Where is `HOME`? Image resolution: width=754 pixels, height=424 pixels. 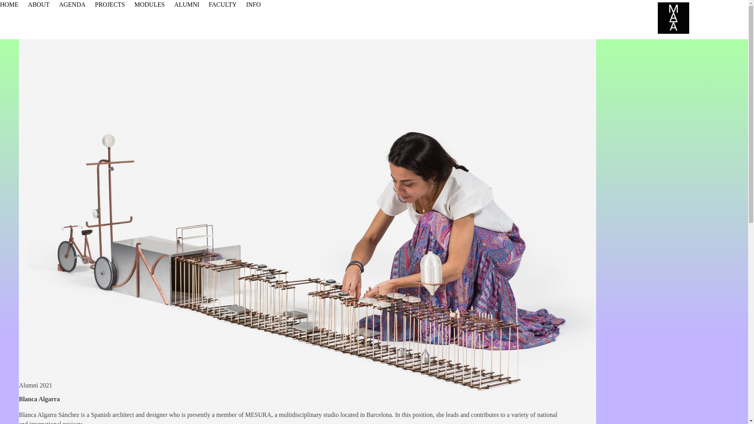 HOME is located at coordinates (9, 5).